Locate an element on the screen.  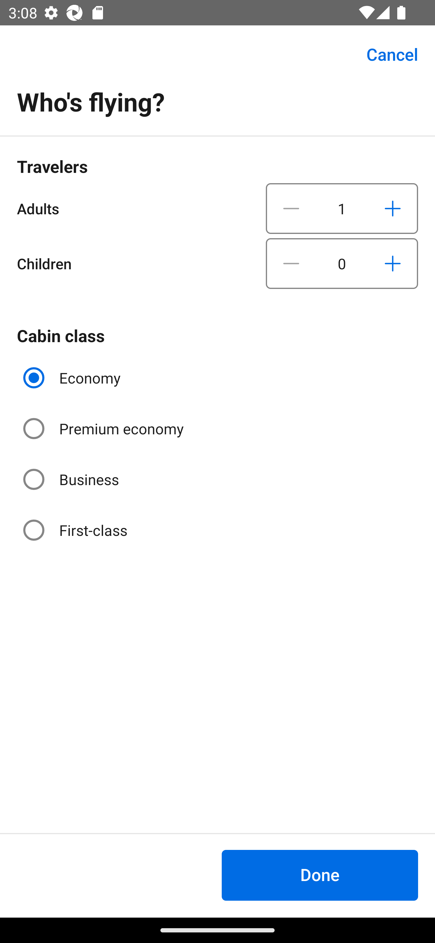
Premium economy is located at coordinates (105, 429).